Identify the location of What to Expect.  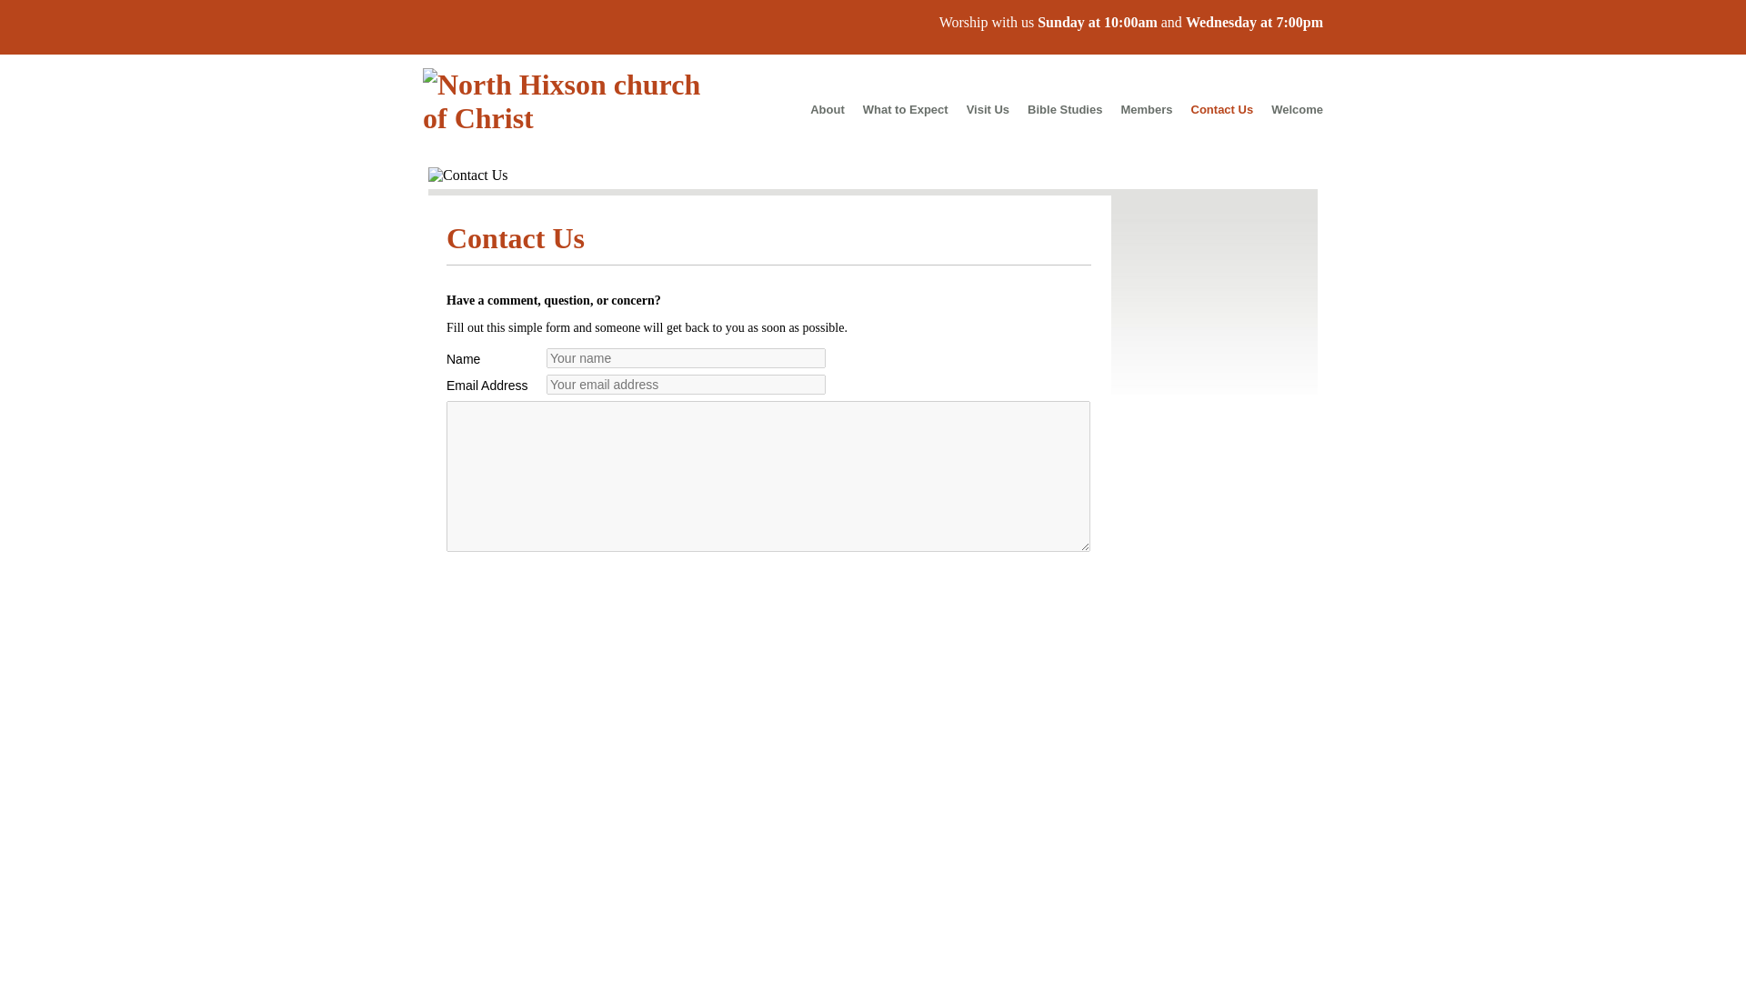
(905, 109).